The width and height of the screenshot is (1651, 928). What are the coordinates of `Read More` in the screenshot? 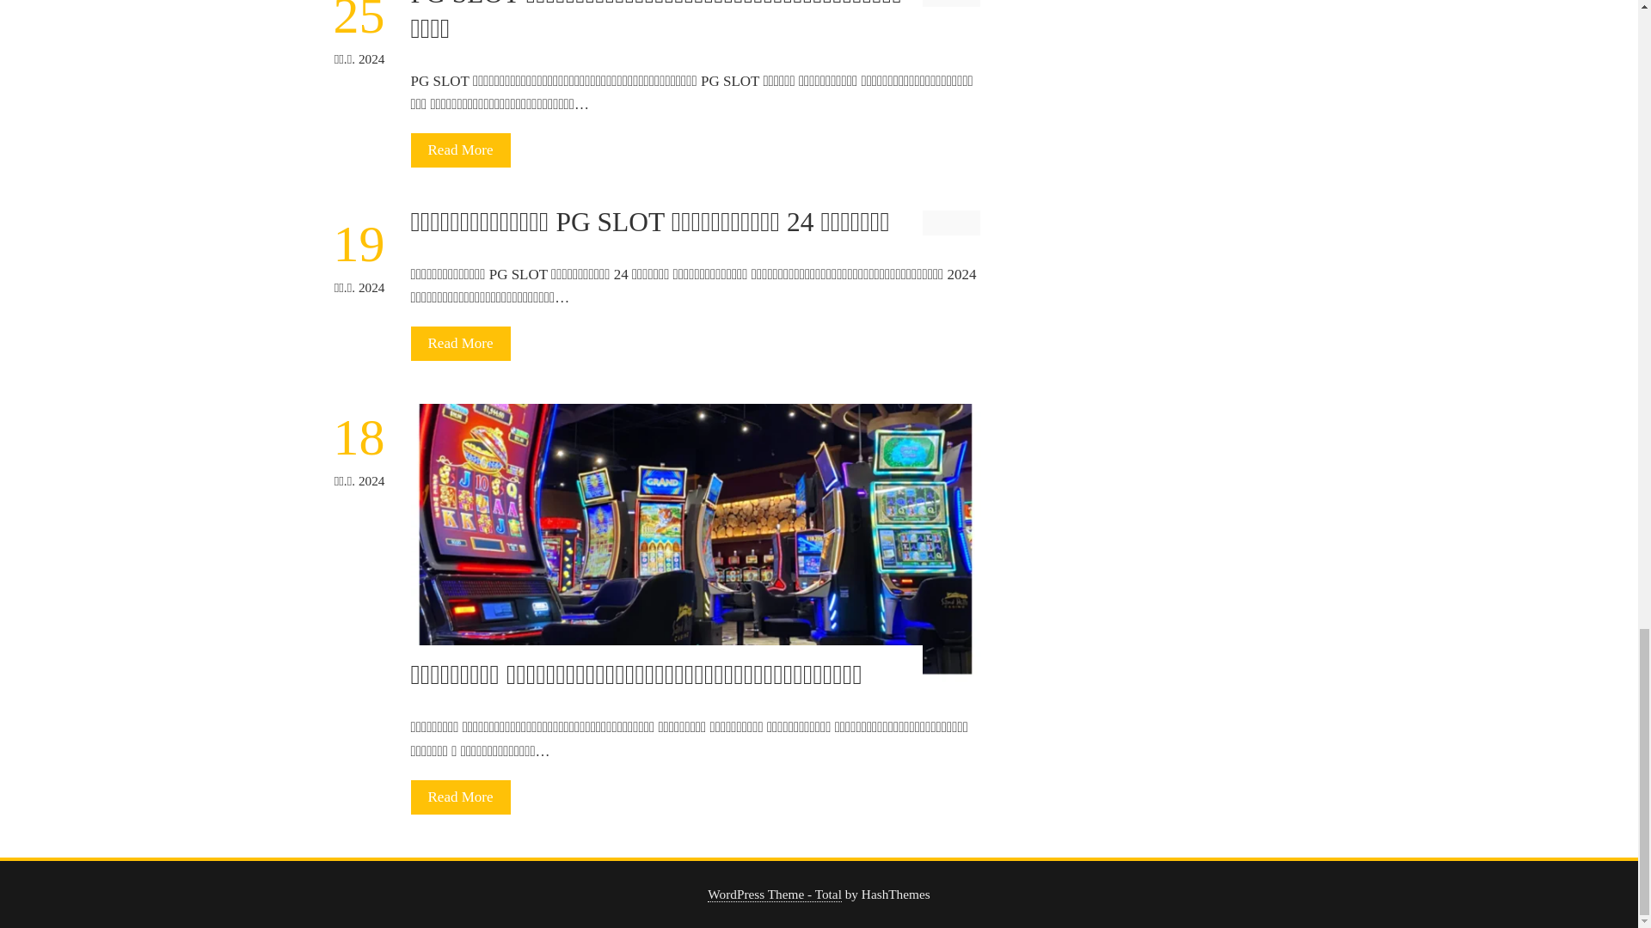 It's located at (461, 150).